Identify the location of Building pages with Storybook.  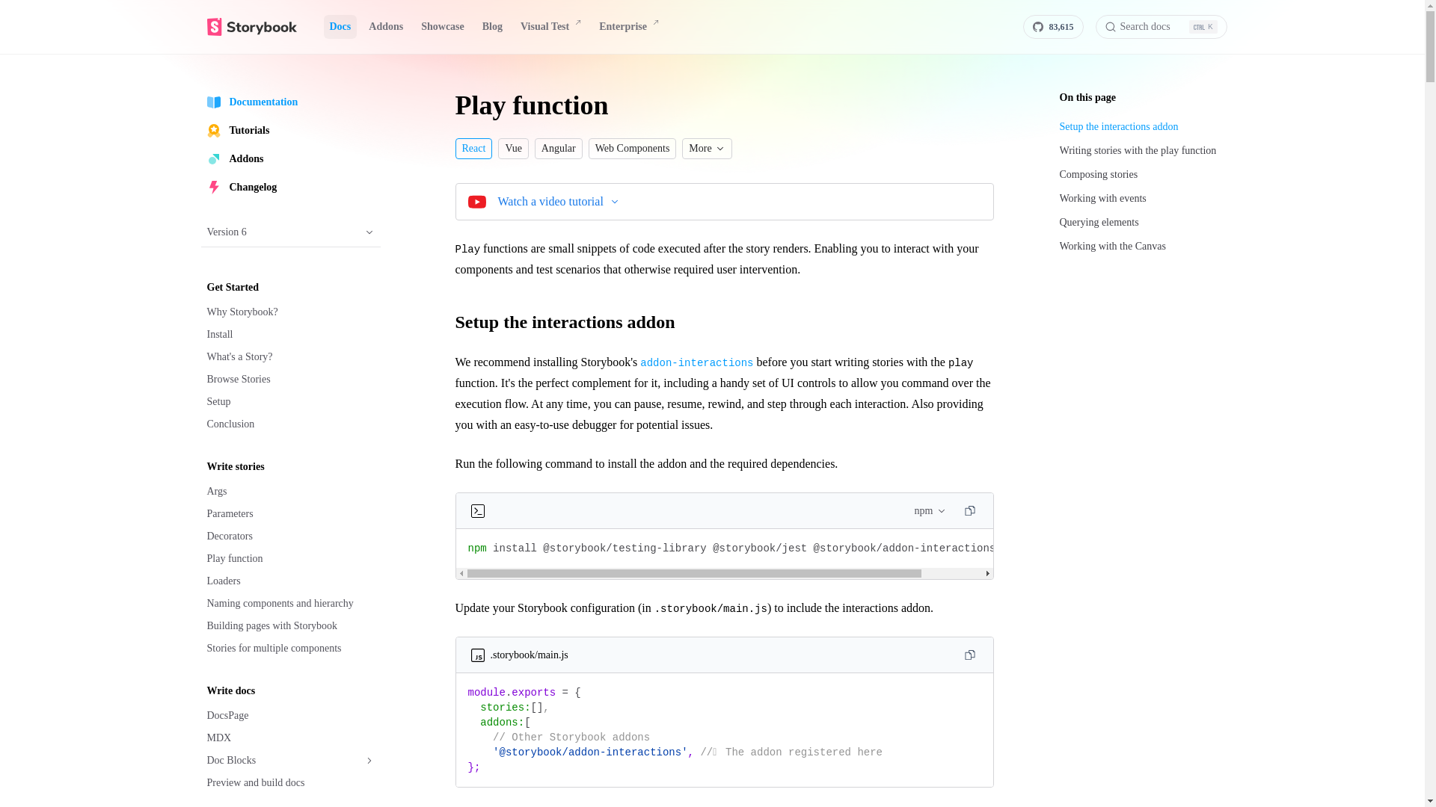
(290, 626).